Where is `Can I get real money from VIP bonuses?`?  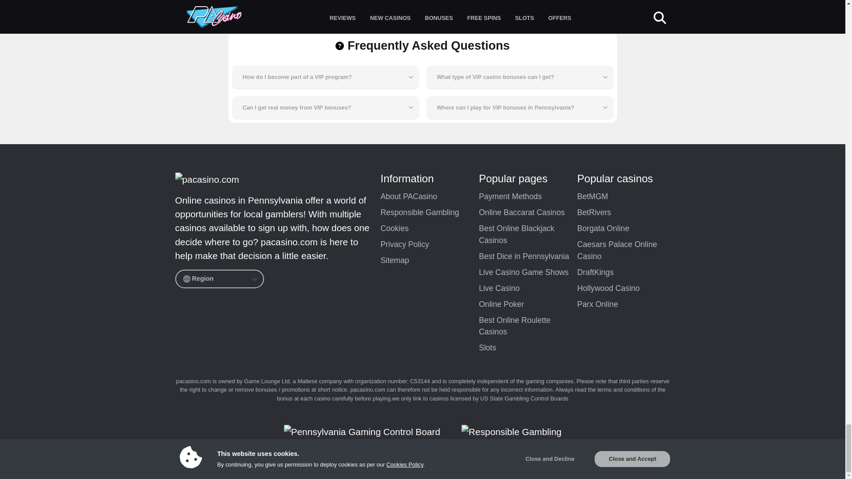 Can I get real money from VIP bonuses? is located at coordinates (325, 107).